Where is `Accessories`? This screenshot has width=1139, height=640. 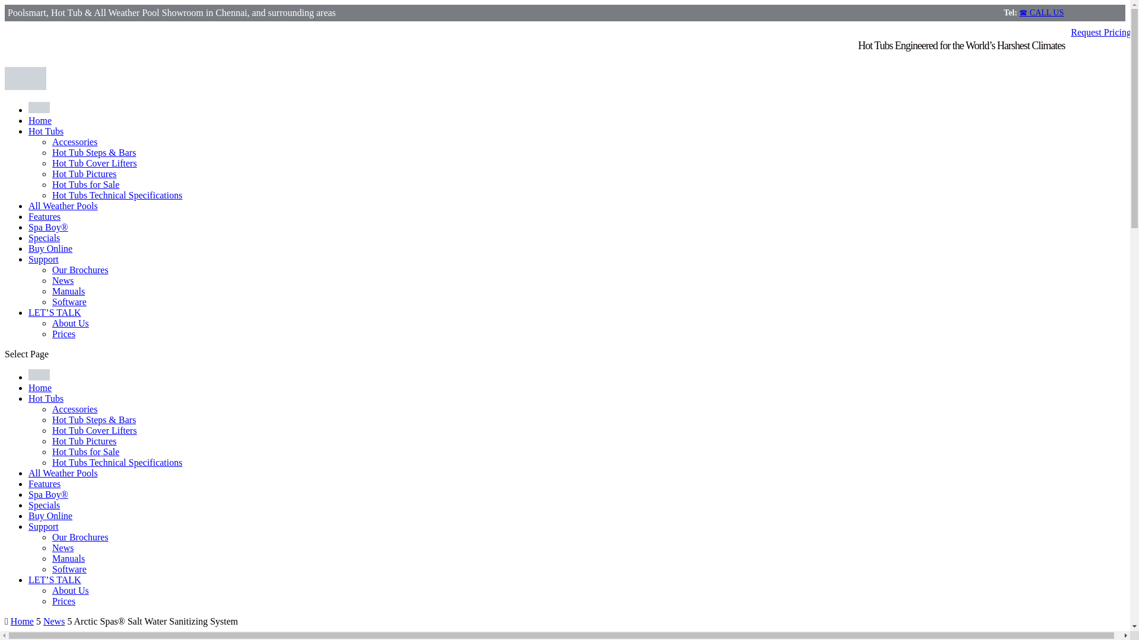
Accessories is located at coordinates (75, 142).